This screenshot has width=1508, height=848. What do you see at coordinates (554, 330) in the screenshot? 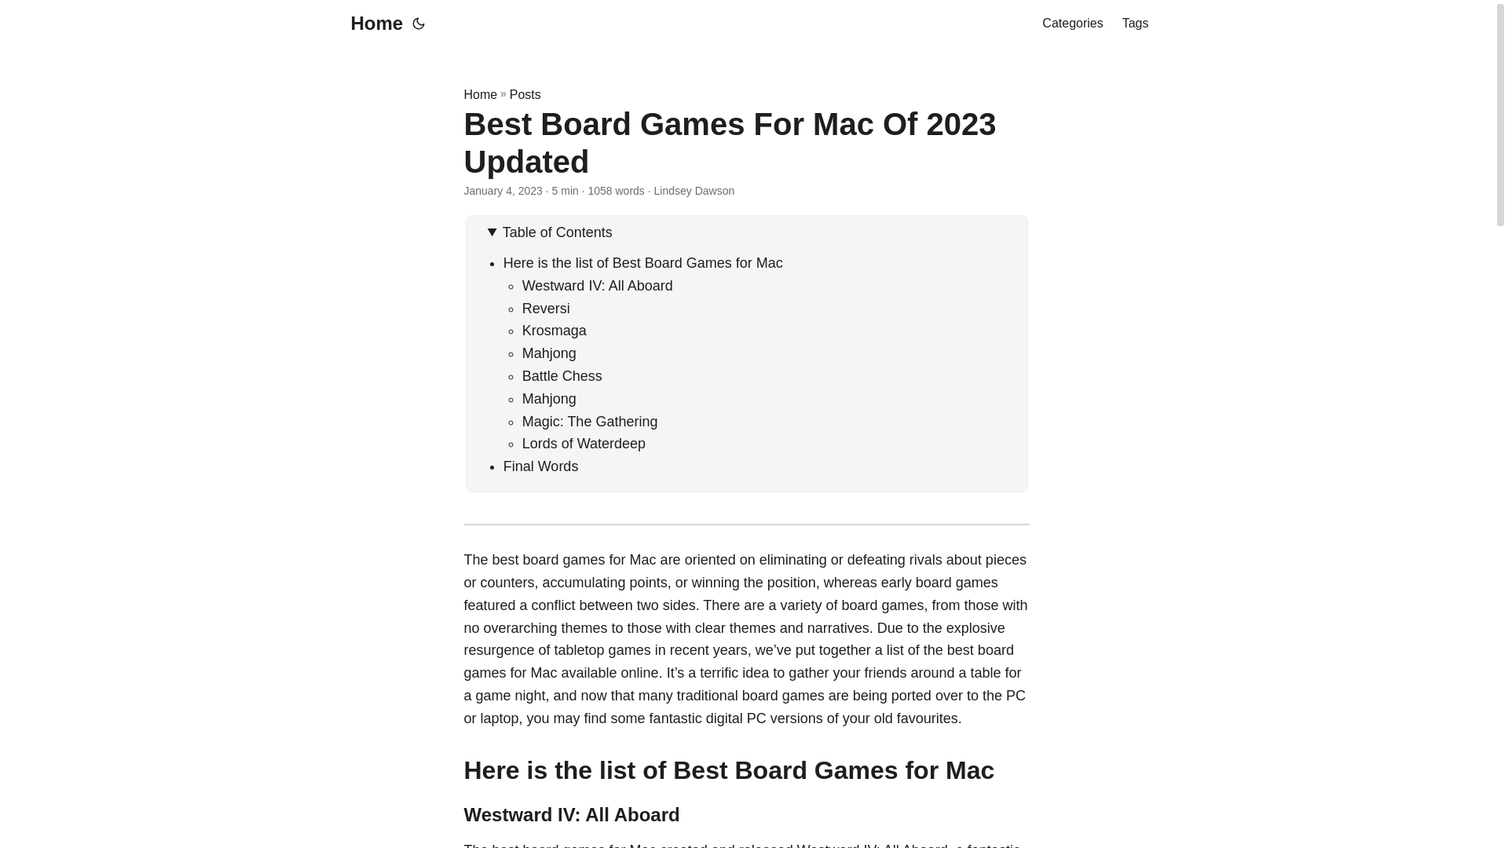
I see `Krosmaga` at bounding box center [554, 330].